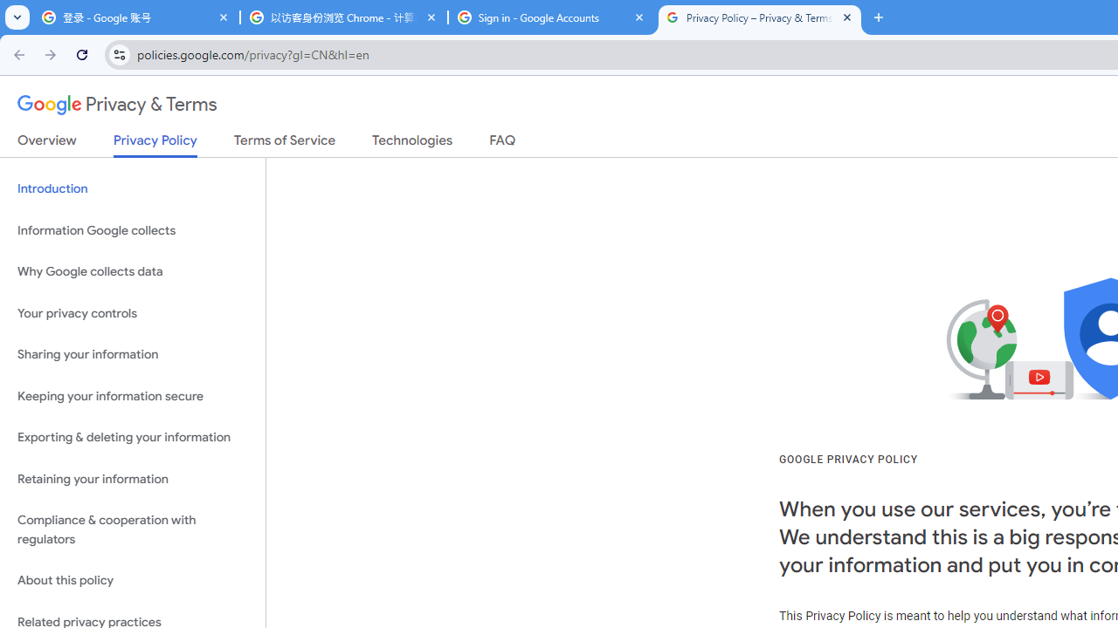 The width and height of the screenshot is (1118, 628). What do you see at coordinates (133, 438) in the screenshot?
I see `Exporting & deleting your information` at bounding box center [133, 438].